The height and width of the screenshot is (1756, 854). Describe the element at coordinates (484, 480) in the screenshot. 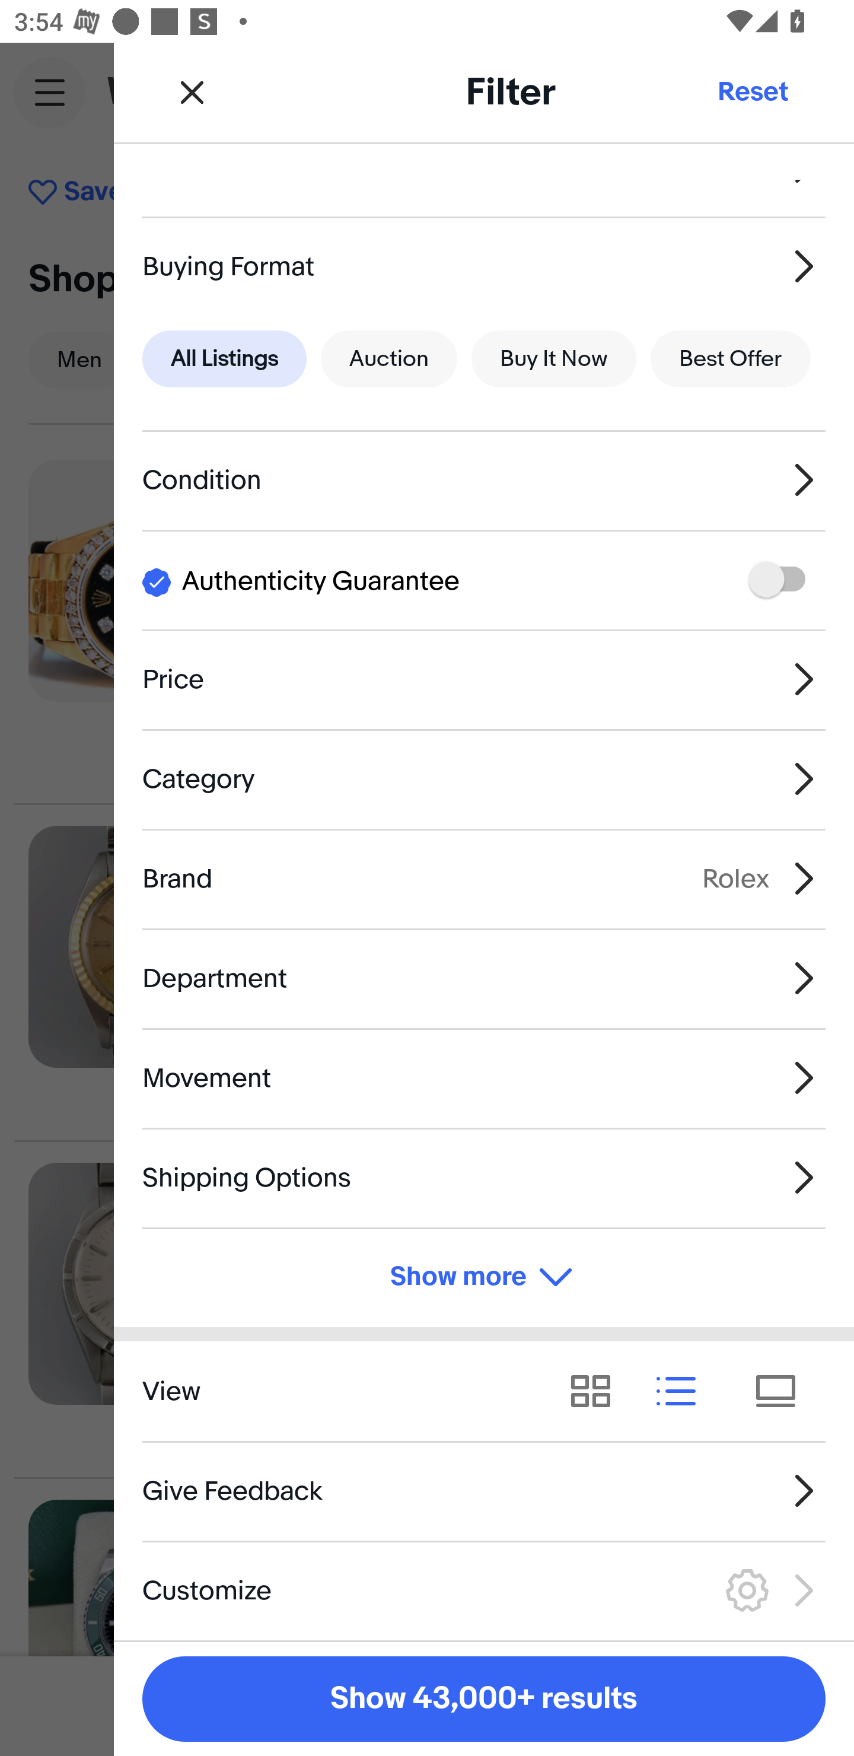

I see `Condition` at that location.